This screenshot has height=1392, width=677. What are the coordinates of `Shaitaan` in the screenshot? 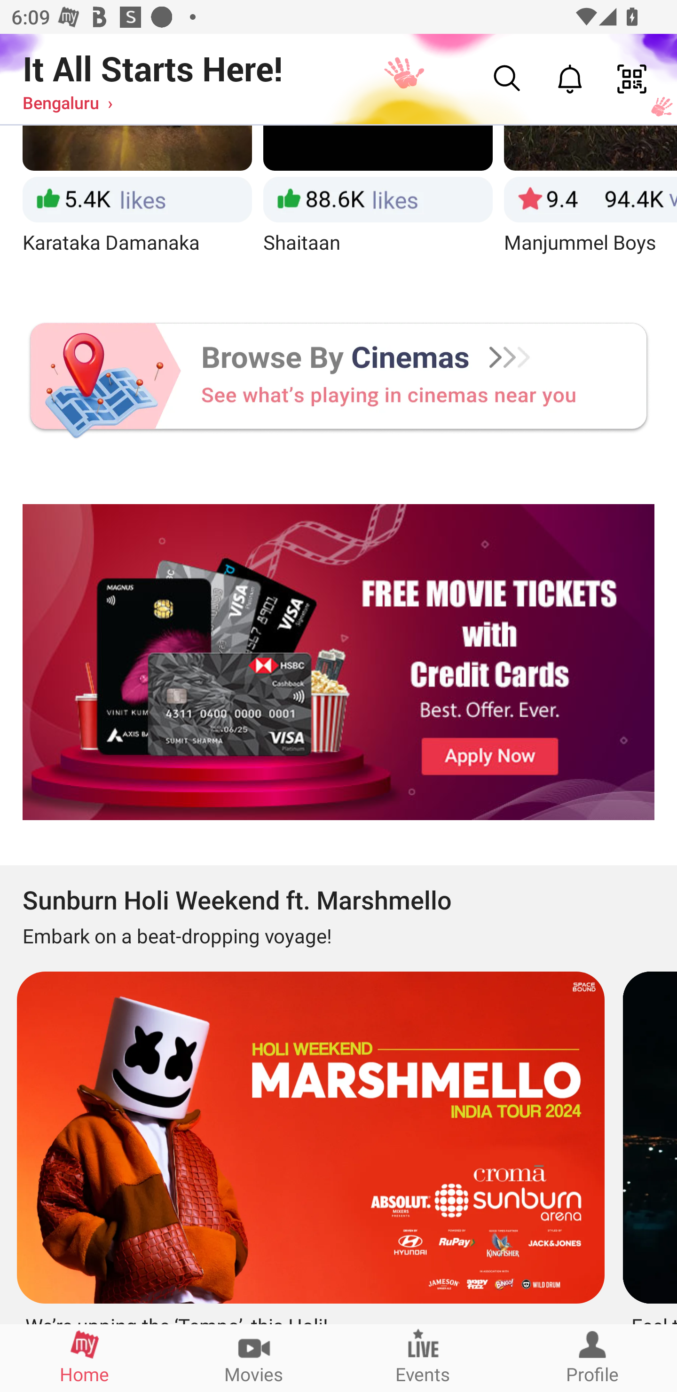 It's located at (378, 204).